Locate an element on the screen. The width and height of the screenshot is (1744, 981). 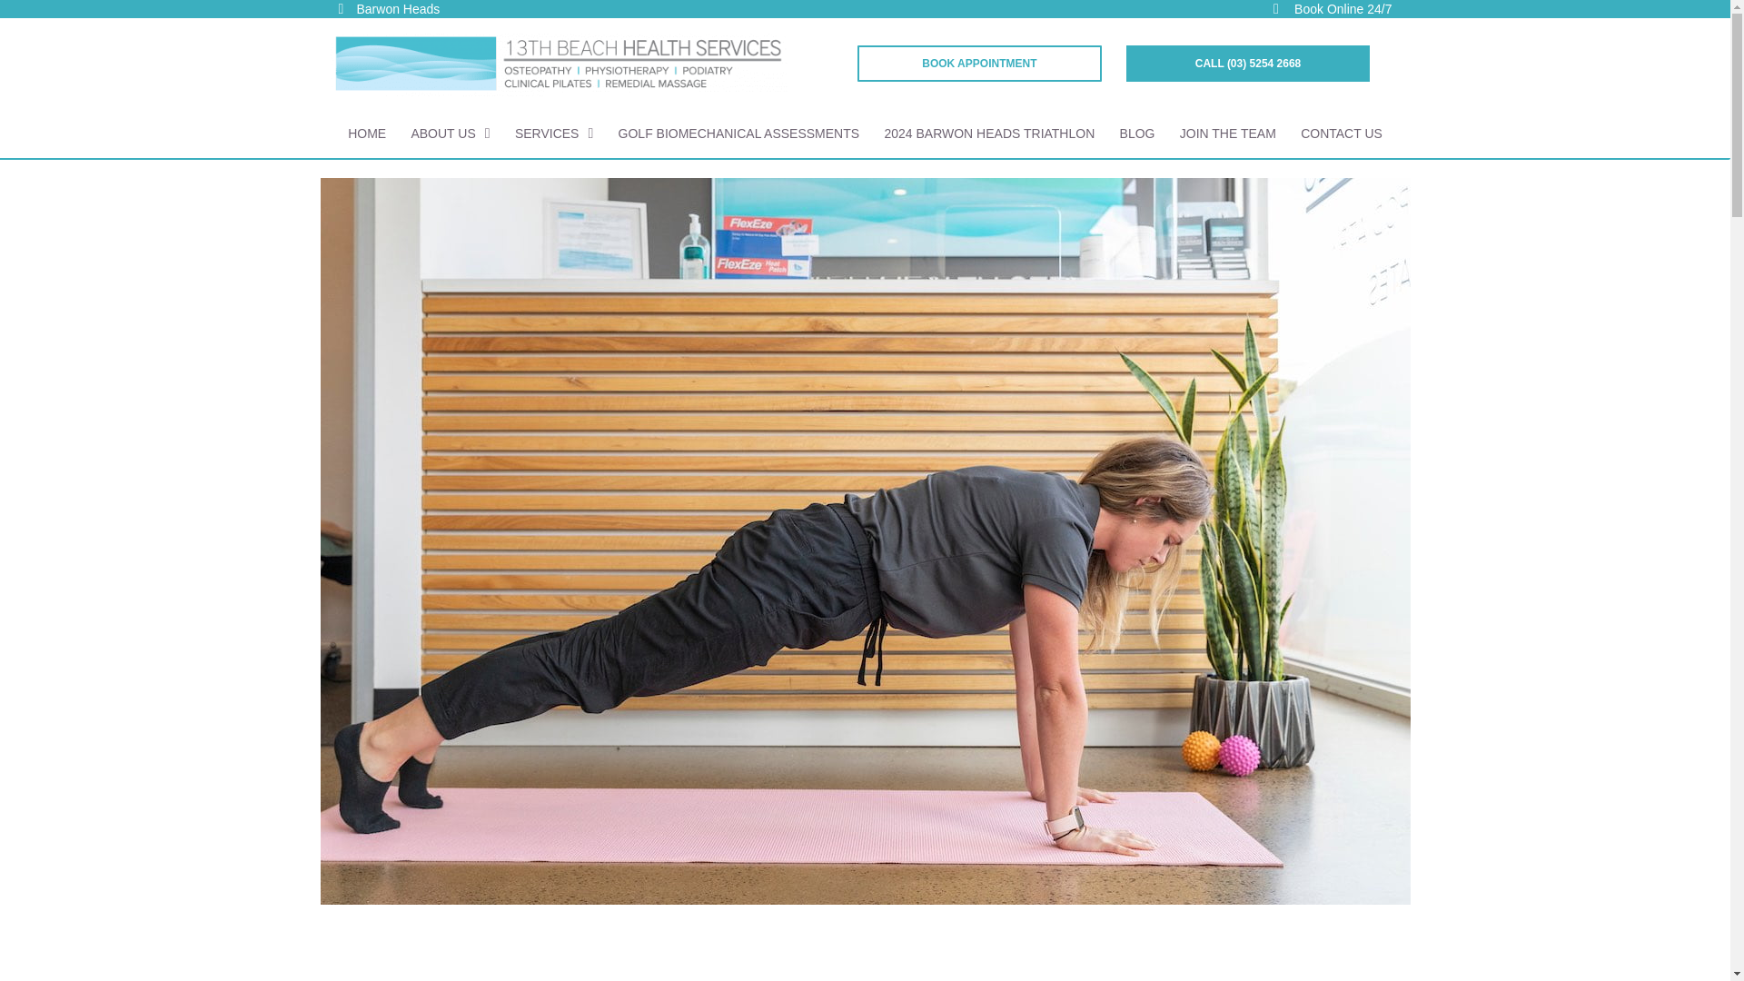
HOME is located at coordinates (367, 133).